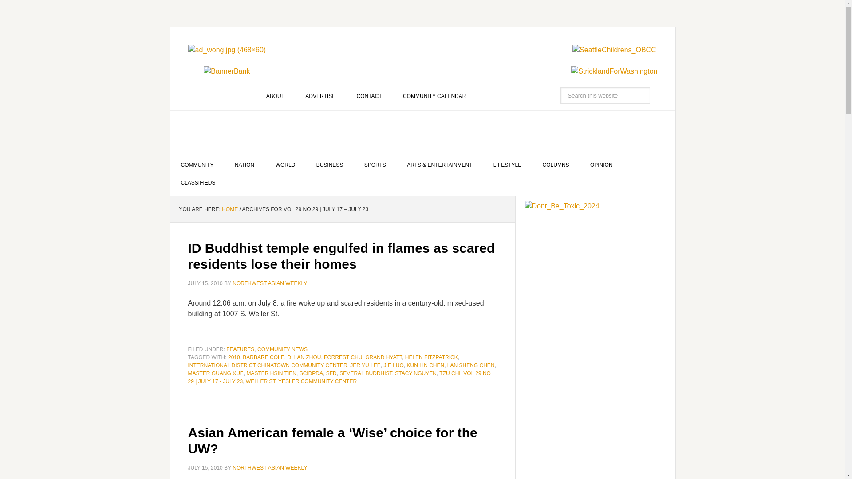 The width and height of the screenshot is (852, 479). I want to click on HOME, so click(229, 209).